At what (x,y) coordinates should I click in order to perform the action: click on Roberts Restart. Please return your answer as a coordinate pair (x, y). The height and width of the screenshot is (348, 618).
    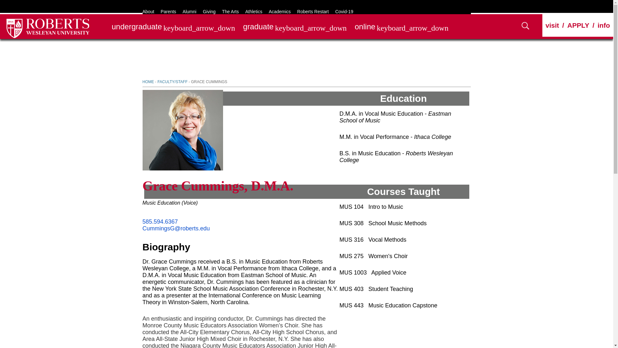
    Looking at the image, I should click on (313, 12).